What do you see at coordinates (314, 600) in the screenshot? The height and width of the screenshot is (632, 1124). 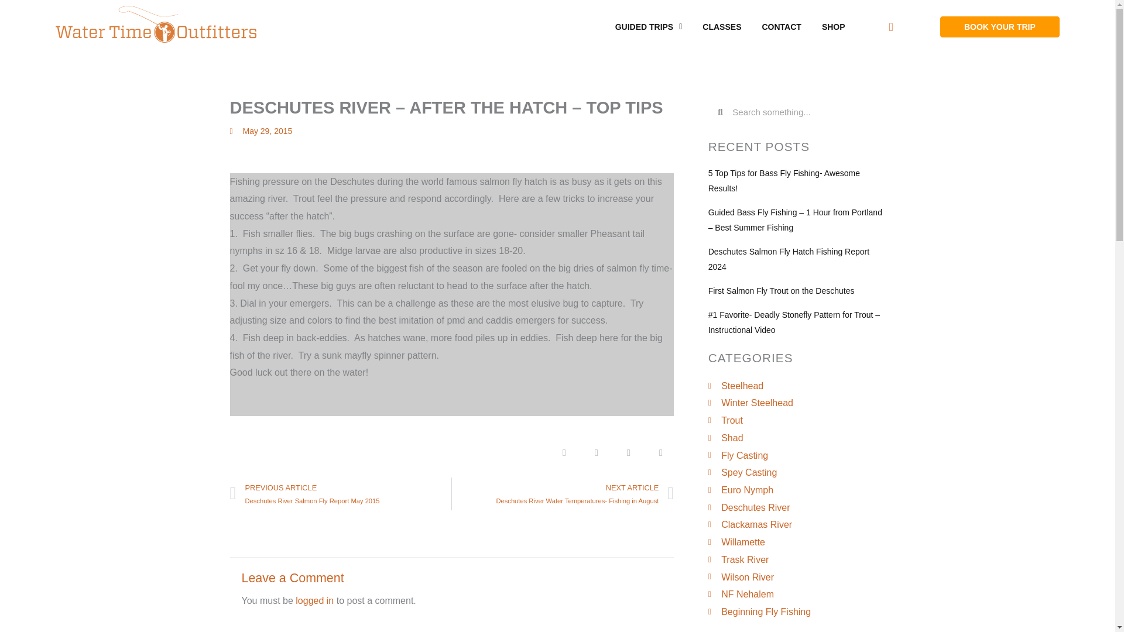 I see `logged in` at bounding box center [314, 600].